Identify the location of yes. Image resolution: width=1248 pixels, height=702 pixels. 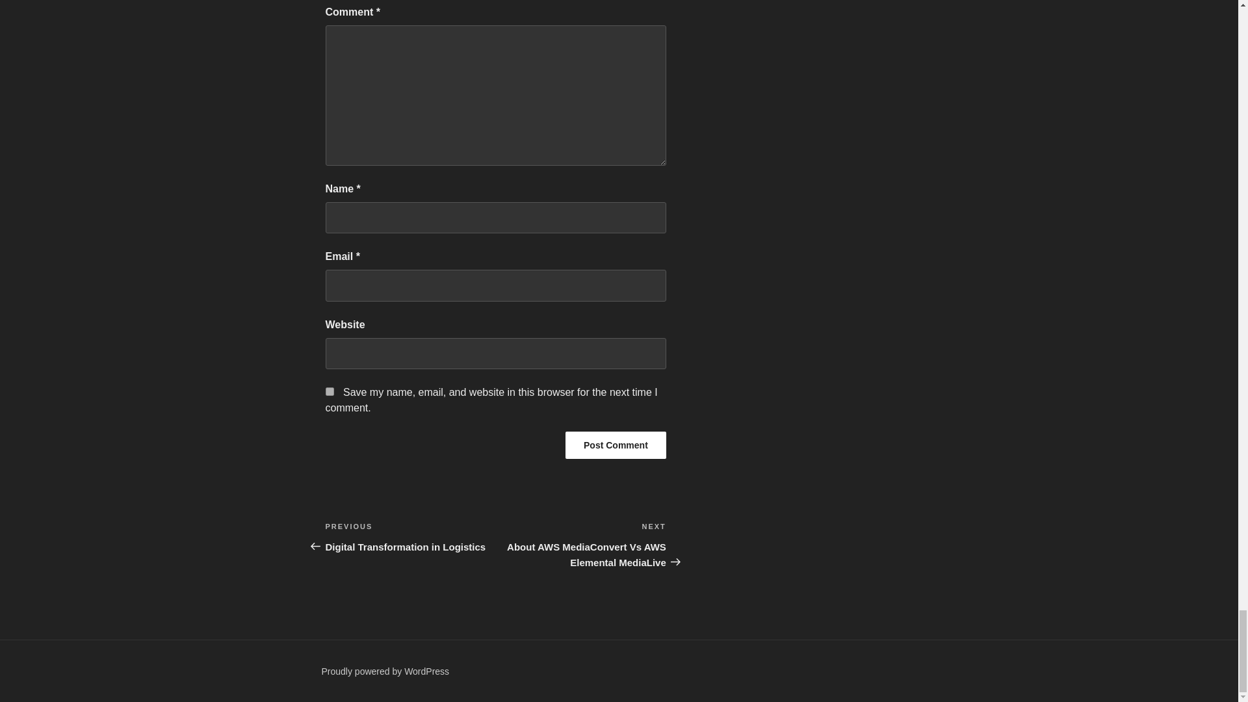
(616, 445).